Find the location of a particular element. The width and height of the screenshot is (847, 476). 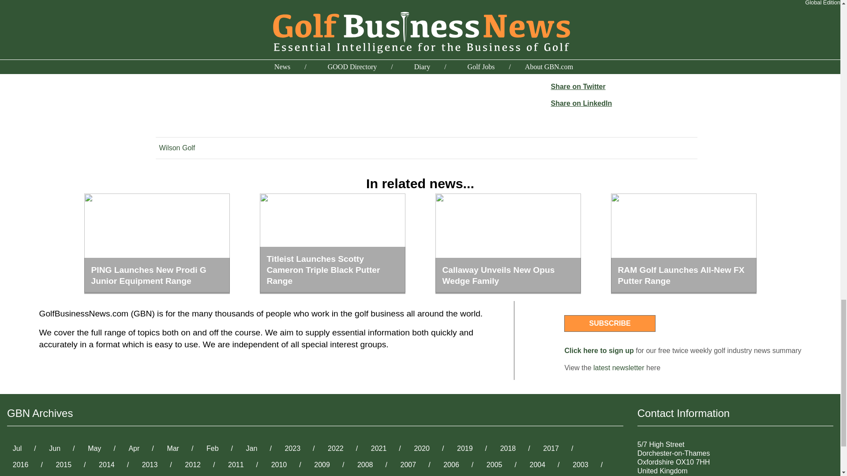

Share on LinkedIn is located at coordinates (581, 103).